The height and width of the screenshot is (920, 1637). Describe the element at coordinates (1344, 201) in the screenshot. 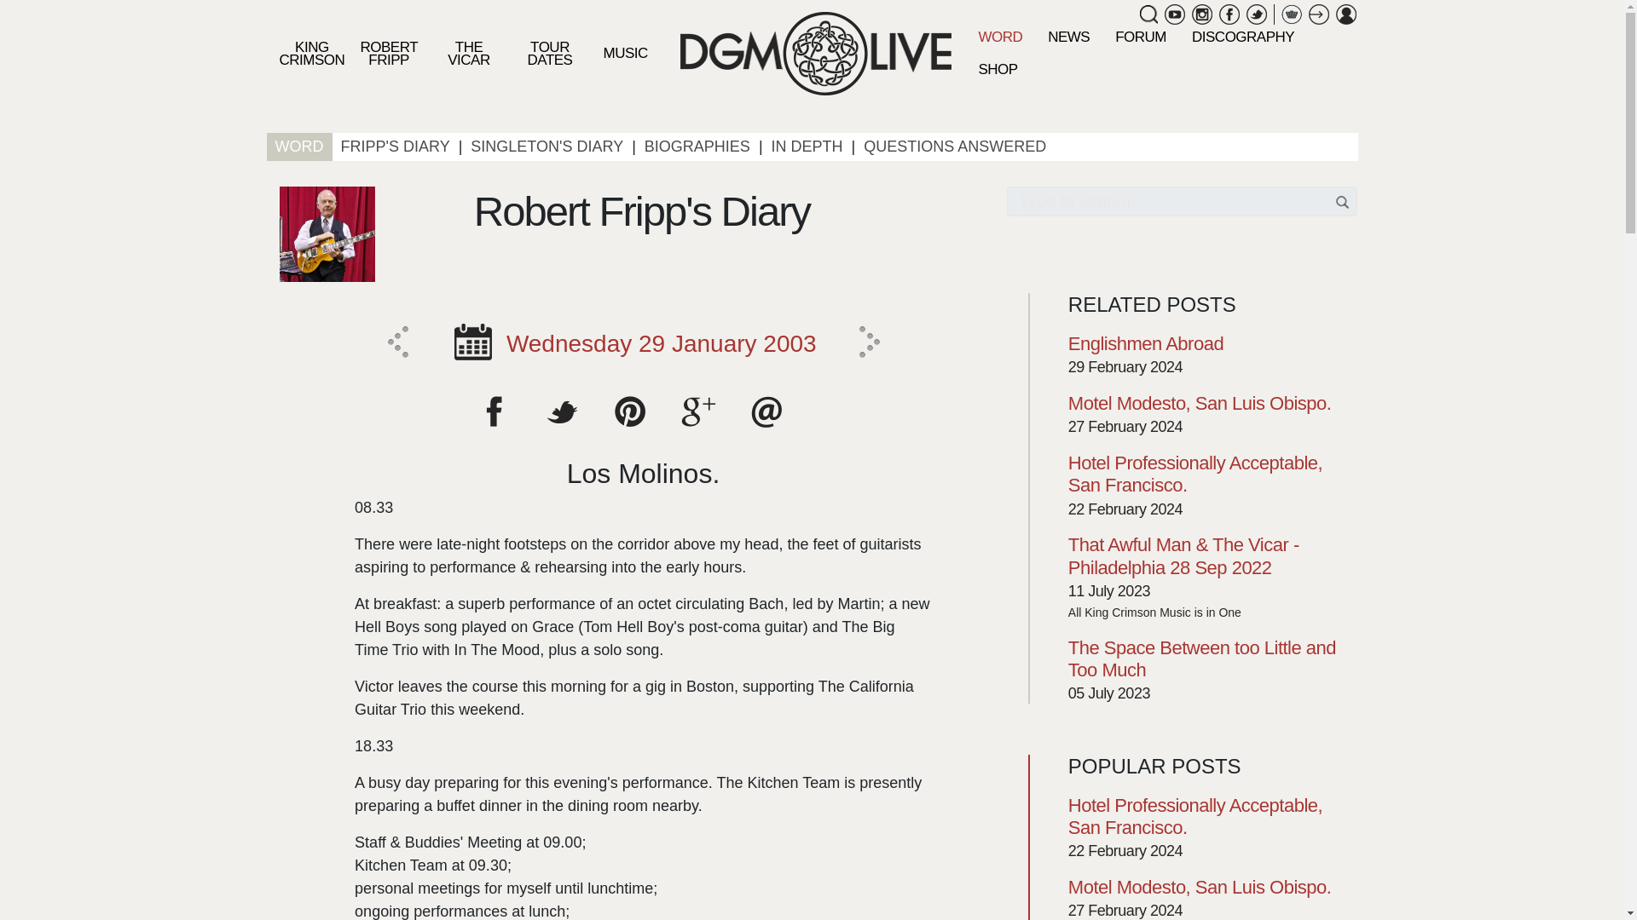

I see `submit` at that location.